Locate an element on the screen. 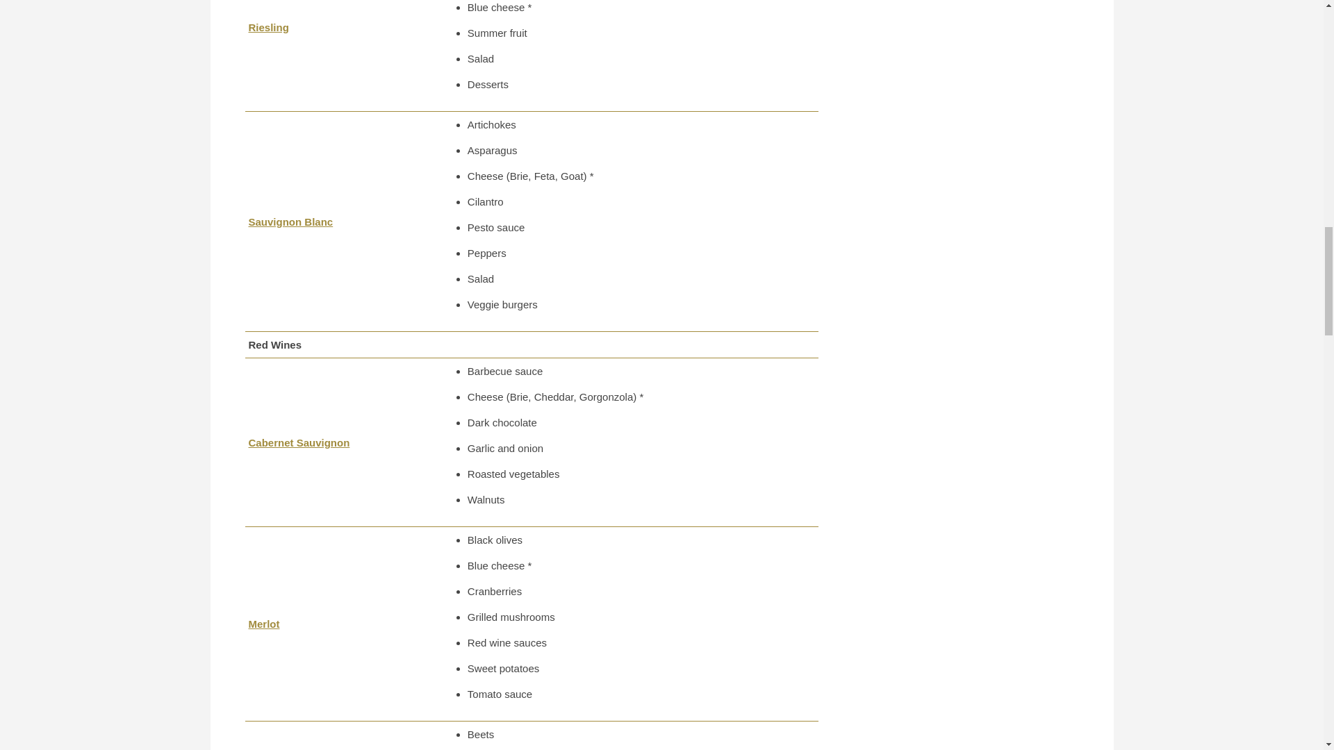 The image size is (1334, 750). Sauvignon Blanc is located at coordinates (290, 221).